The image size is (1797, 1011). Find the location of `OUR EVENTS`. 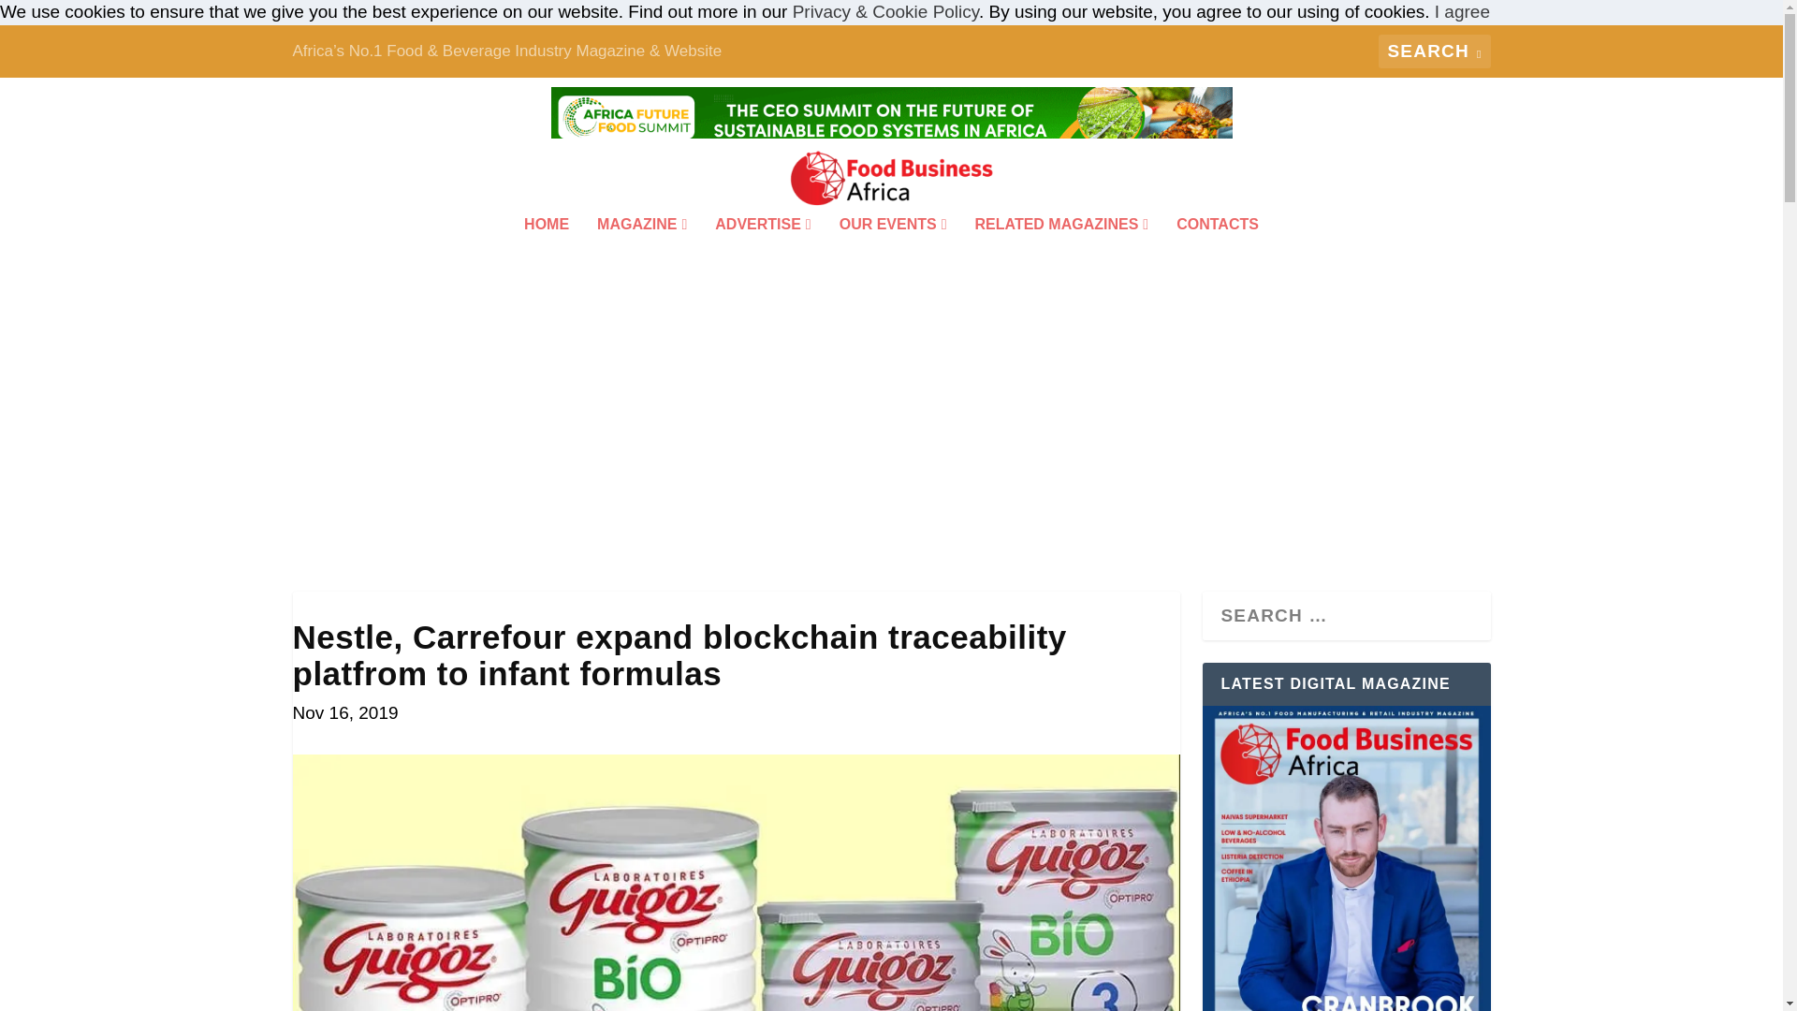

OUR EVENTS is located at coordinates (893, 250).